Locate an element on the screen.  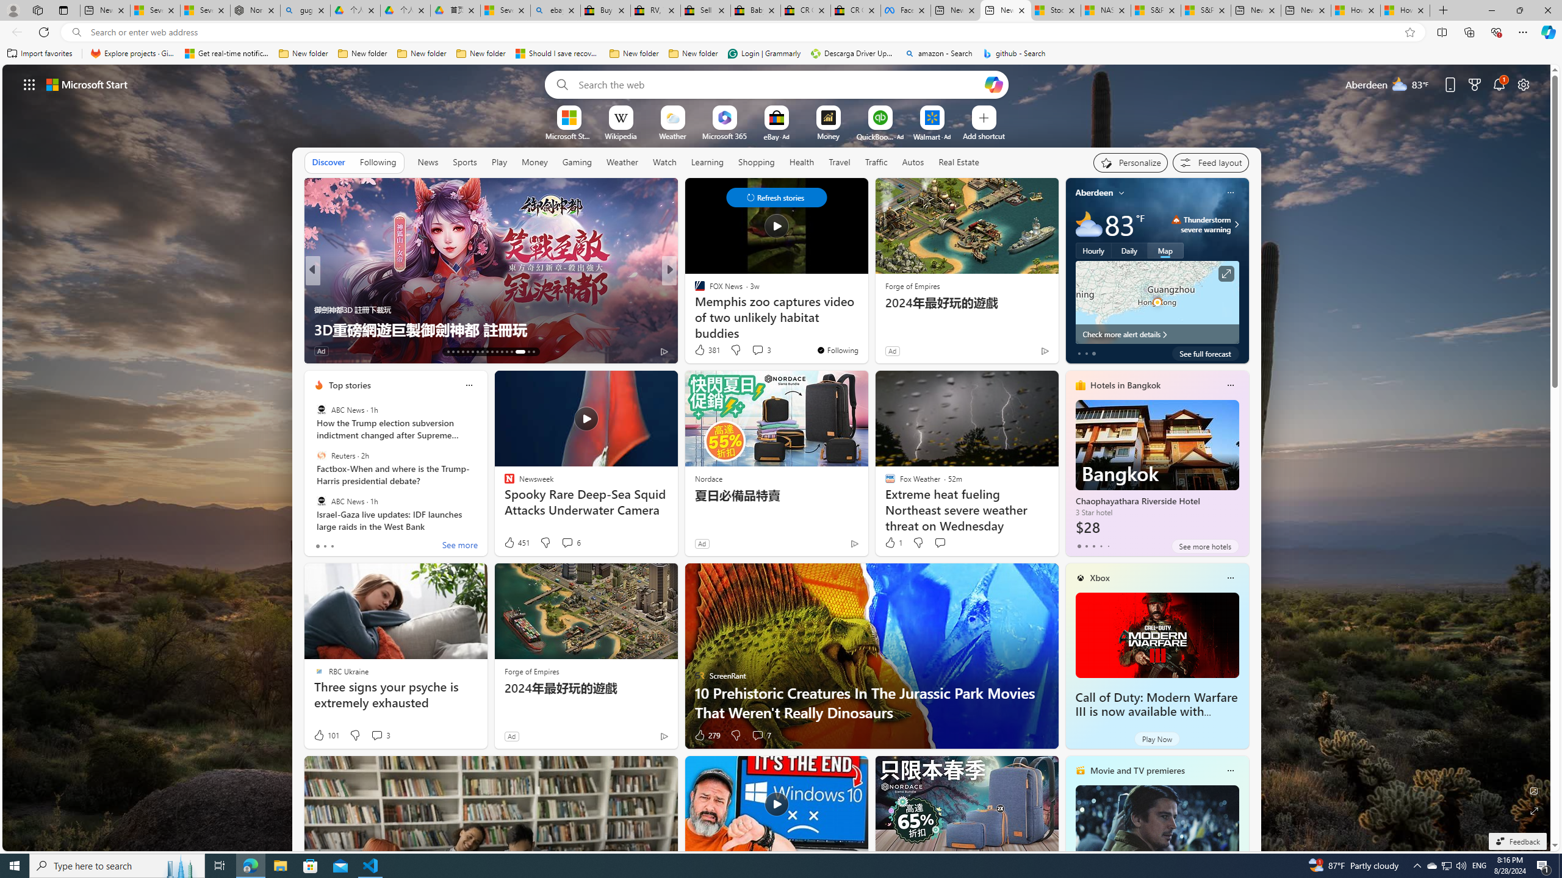
Buy Auto Parts & Accessories | eBay is located at coordinates (605, 10).